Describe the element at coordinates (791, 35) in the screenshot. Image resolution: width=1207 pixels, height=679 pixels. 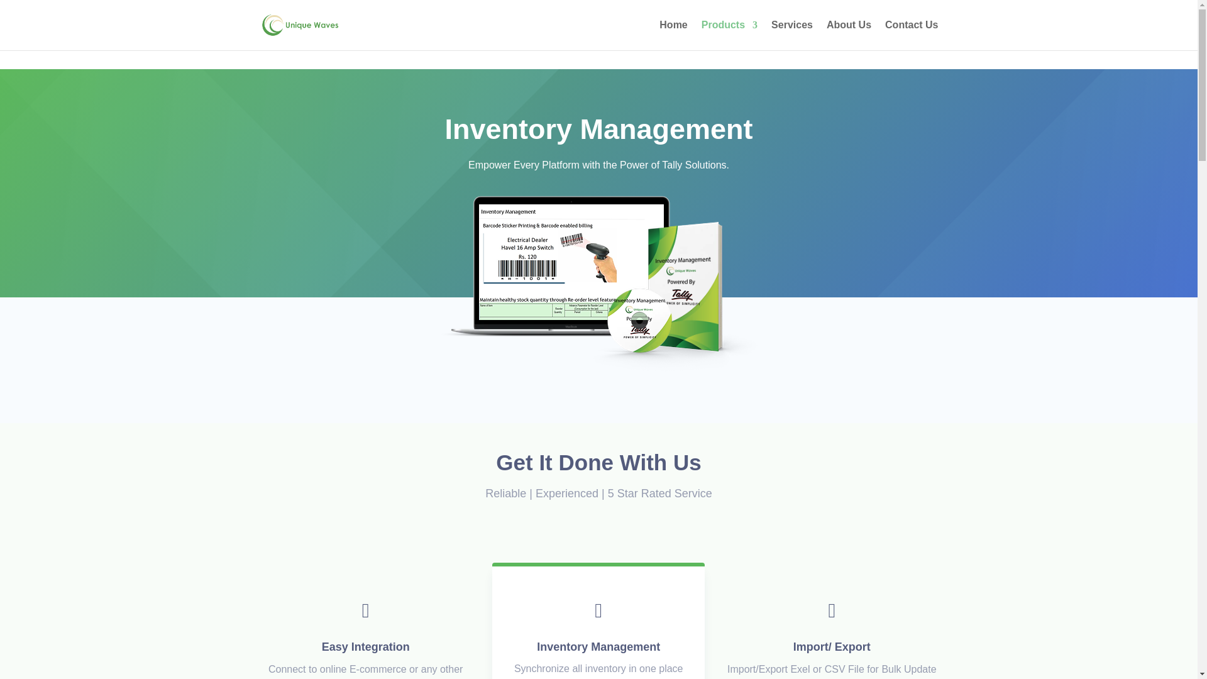
I see `Services` at that location.